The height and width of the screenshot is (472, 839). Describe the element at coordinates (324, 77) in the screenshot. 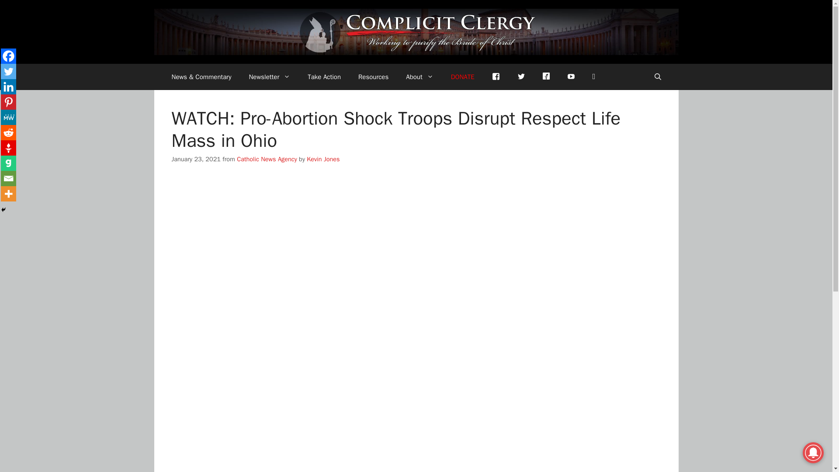

I see `Take Action` at that location.